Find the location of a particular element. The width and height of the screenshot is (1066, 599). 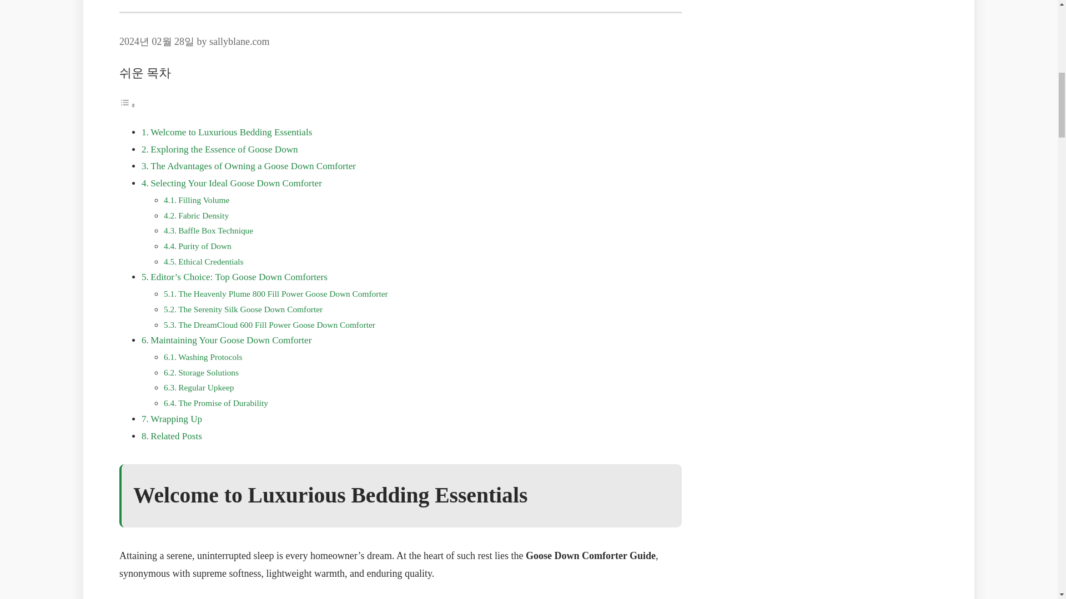

Maintaining Your Goose Down Comforter is located at coordinates (230, 340).